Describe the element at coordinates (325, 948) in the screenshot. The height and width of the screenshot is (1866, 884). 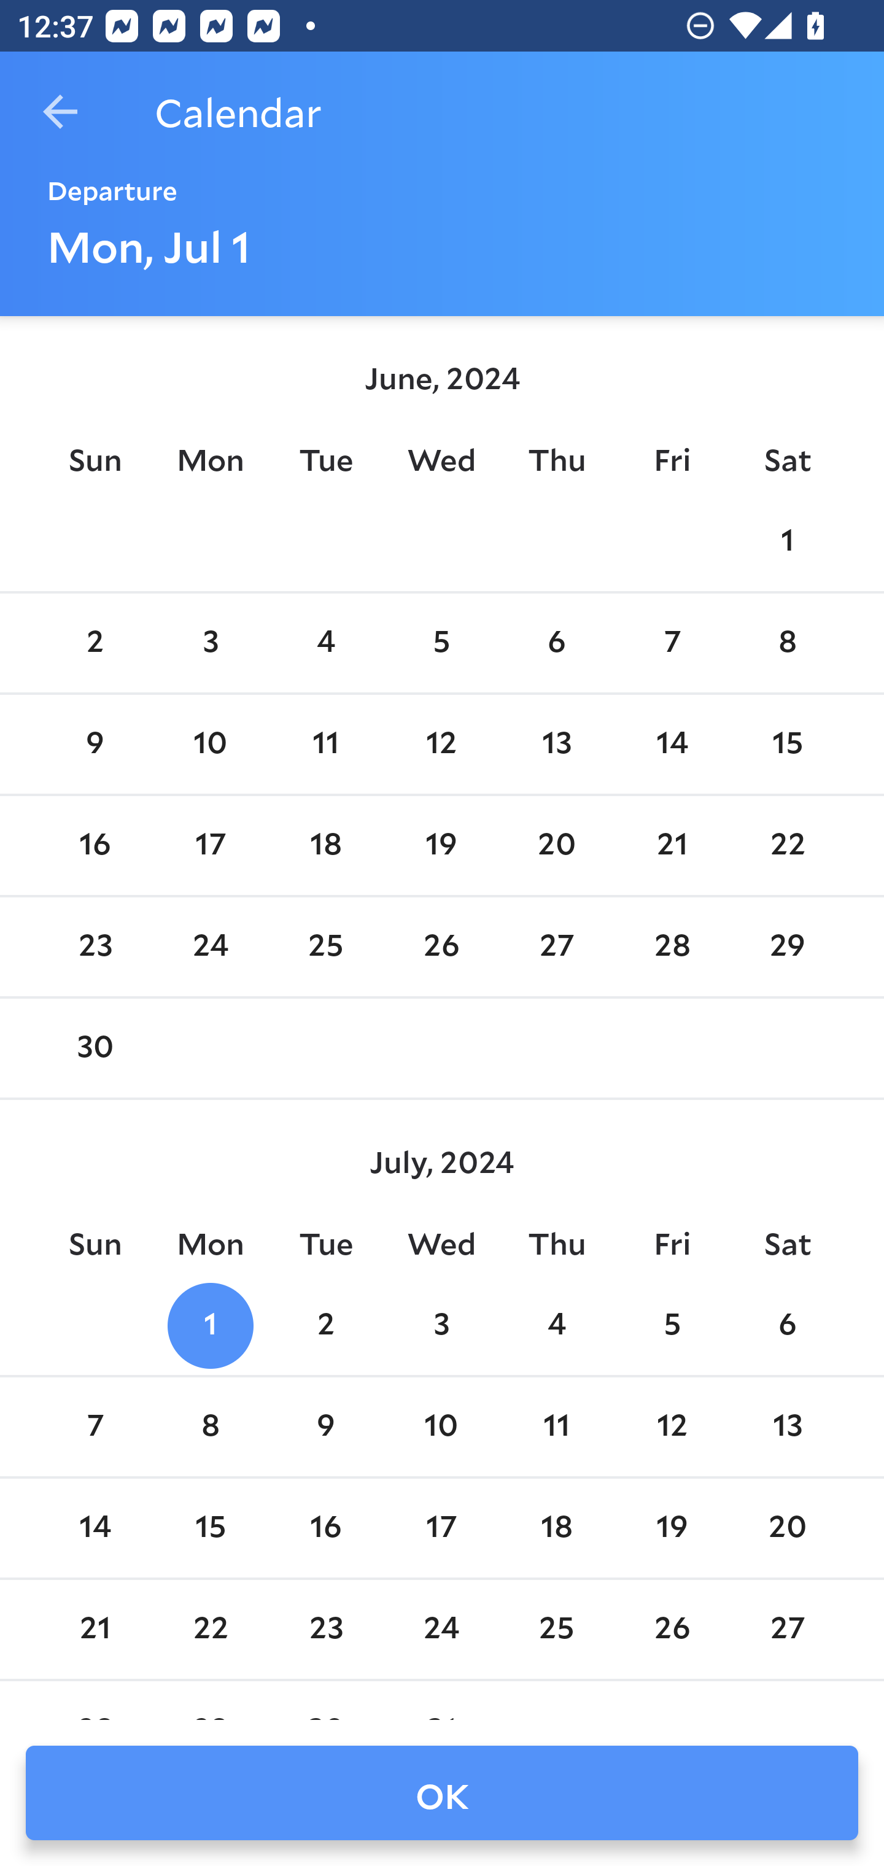
I see `25` at that location.